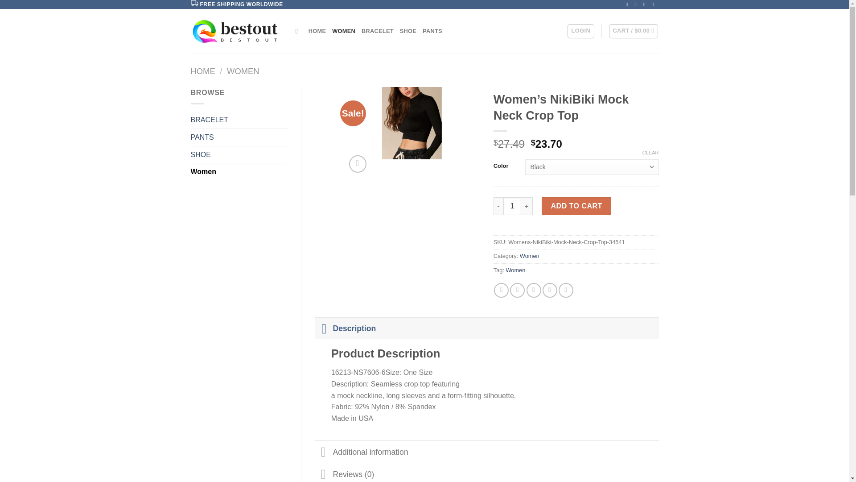 This screenshot has width=856, height=482. I want to click on Share on Facebook, so click(501, 290).